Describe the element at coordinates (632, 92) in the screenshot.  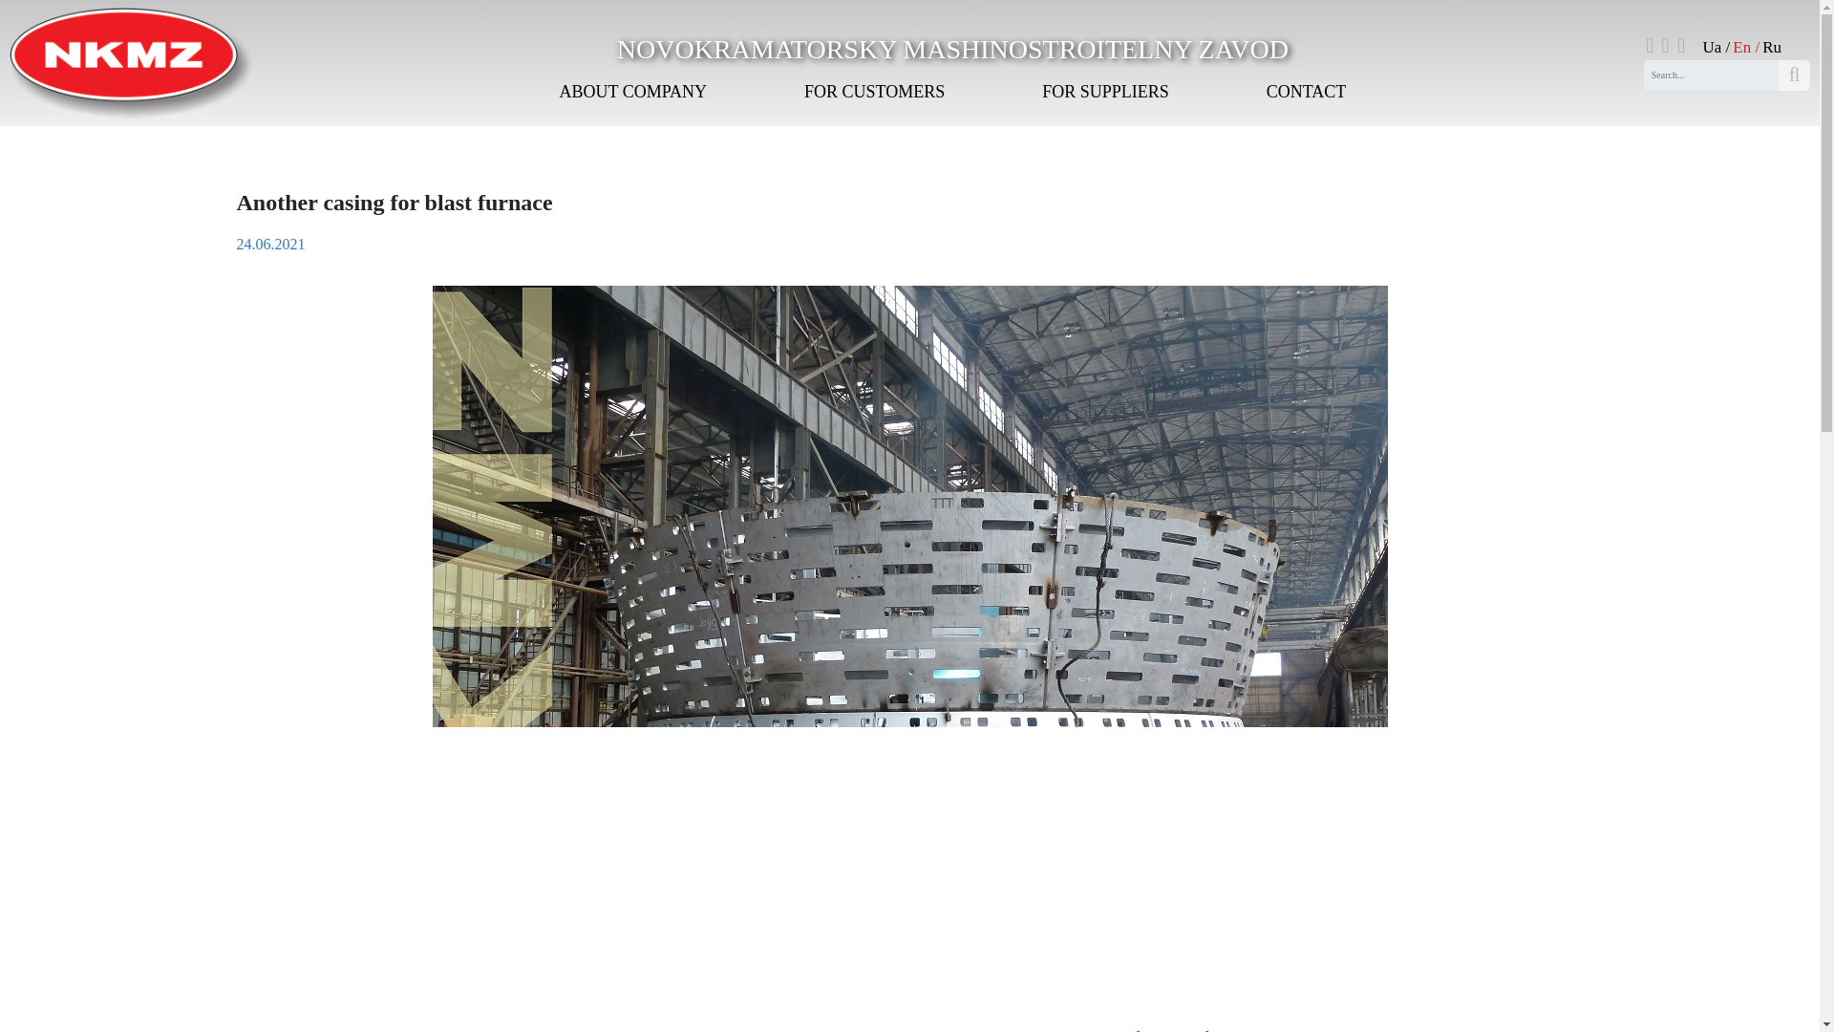
I see `ABOUT COMPANY` at that location.